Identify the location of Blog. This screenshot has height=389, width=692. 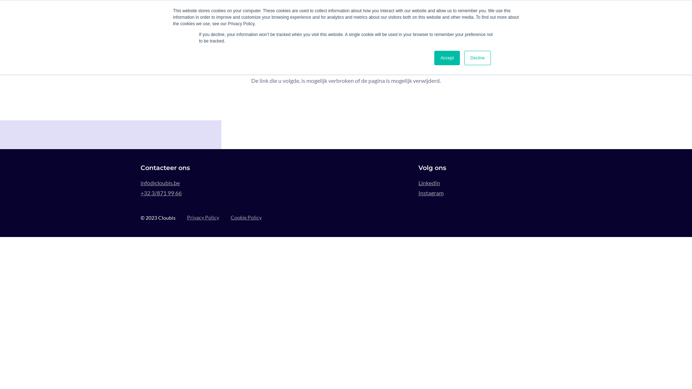
(465, 14).